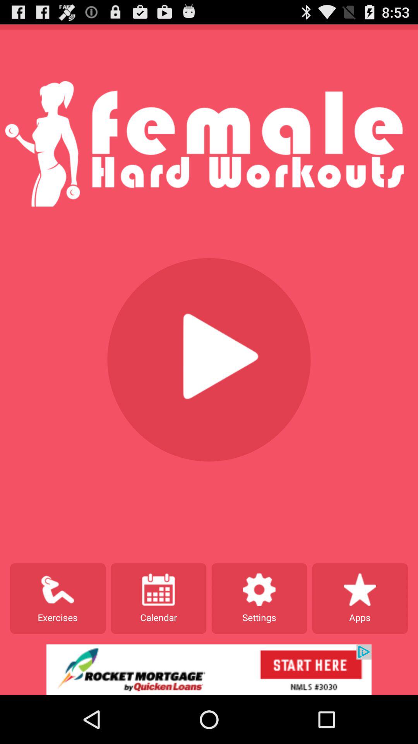 This screenshot has height=744, width=418. Describe the element at coordinates (209, 360) in the screenshot. I see `play option` at that location.